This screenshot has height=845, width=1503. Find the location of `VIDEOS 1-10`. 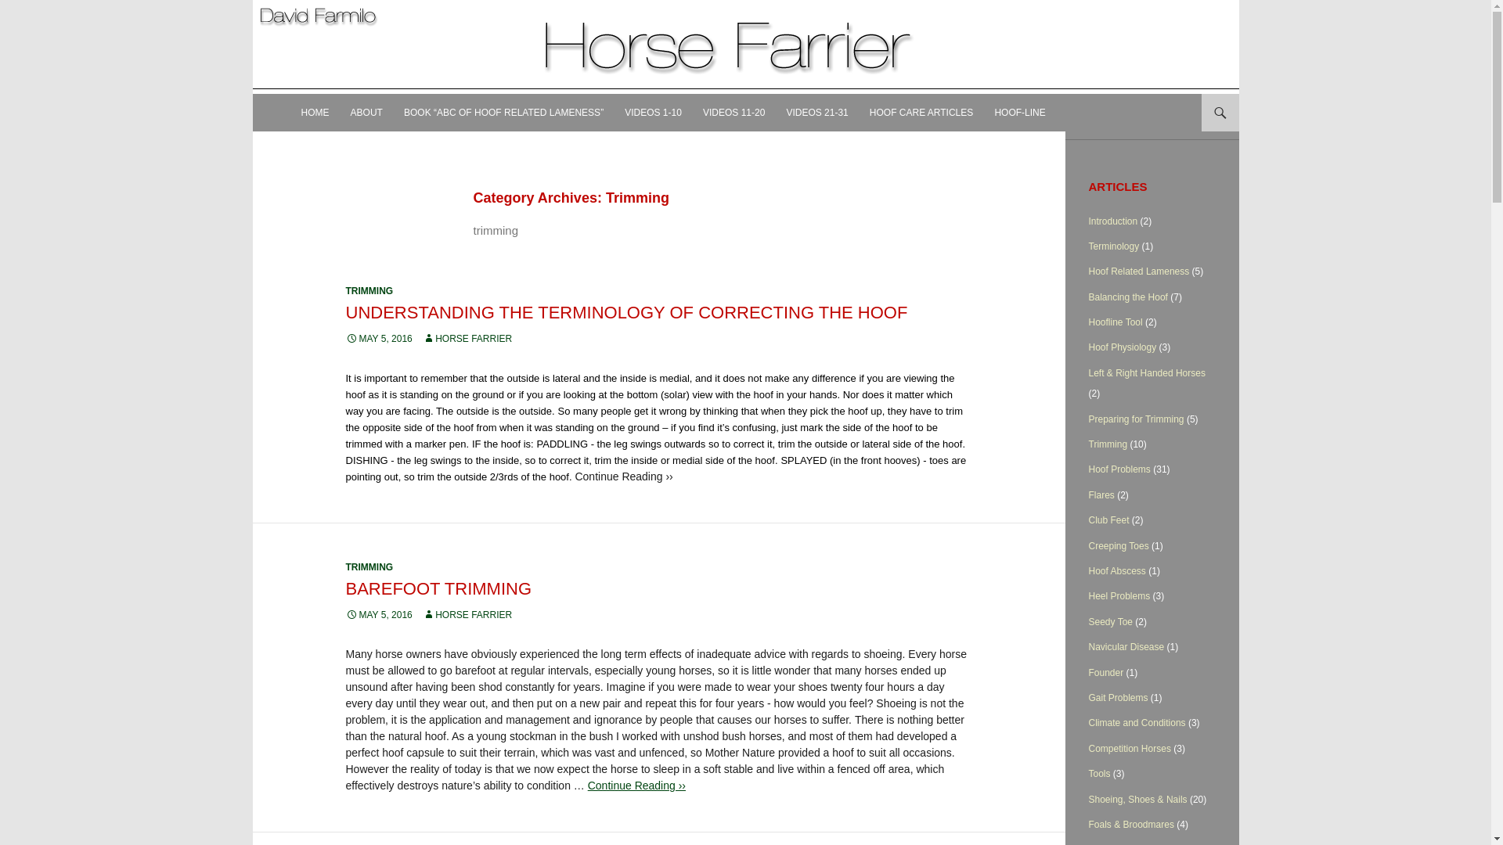

VIDEOS 1-10 is located at coordinates (653, 113).